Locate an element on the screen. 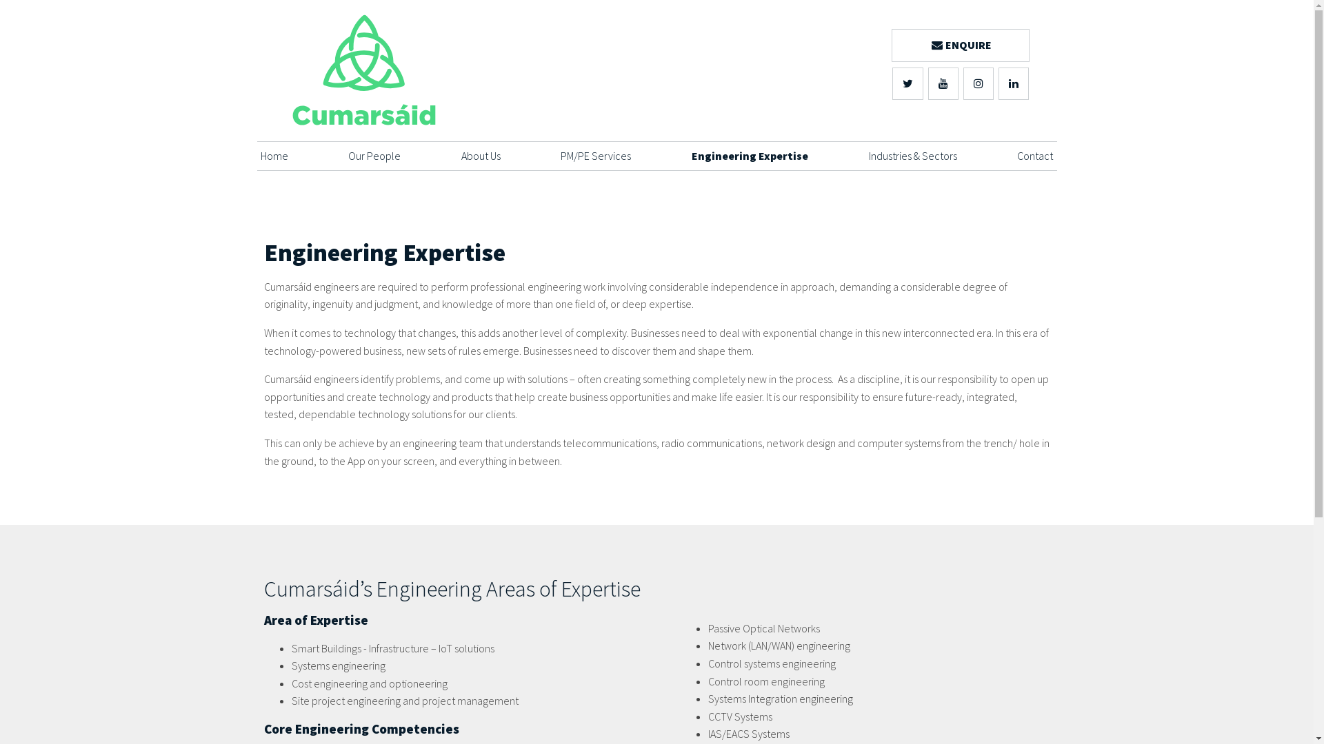 The width and height of the screenshot is (1324, 744). Industries & Sectors is located at coordinates (913, 156).